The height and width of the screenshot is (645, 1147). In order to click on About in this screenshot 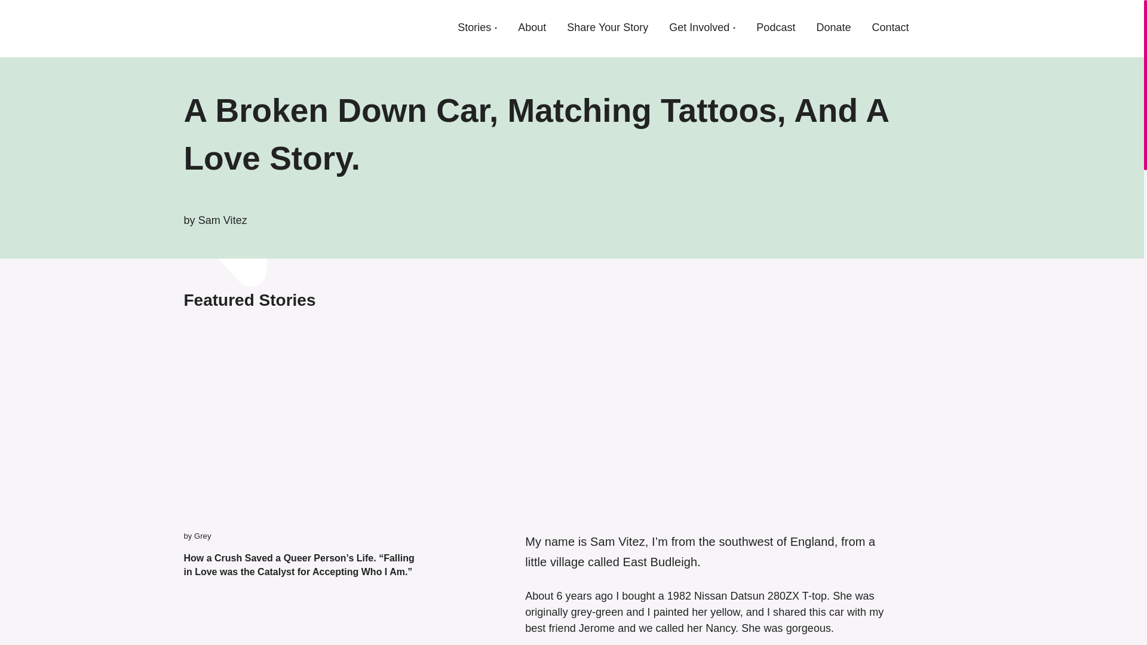, I will do `click(532, 27)`.